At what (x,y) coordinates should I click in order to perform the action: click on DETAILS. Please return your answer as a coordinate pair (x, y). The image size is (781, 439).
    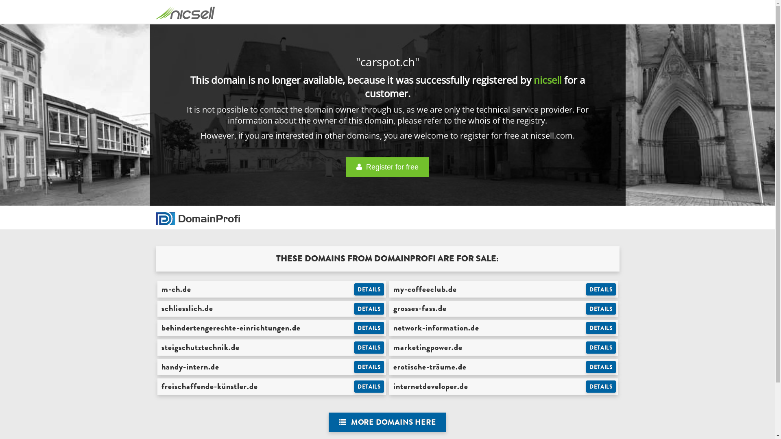
    Looking at the image, I should click on (601, 289).